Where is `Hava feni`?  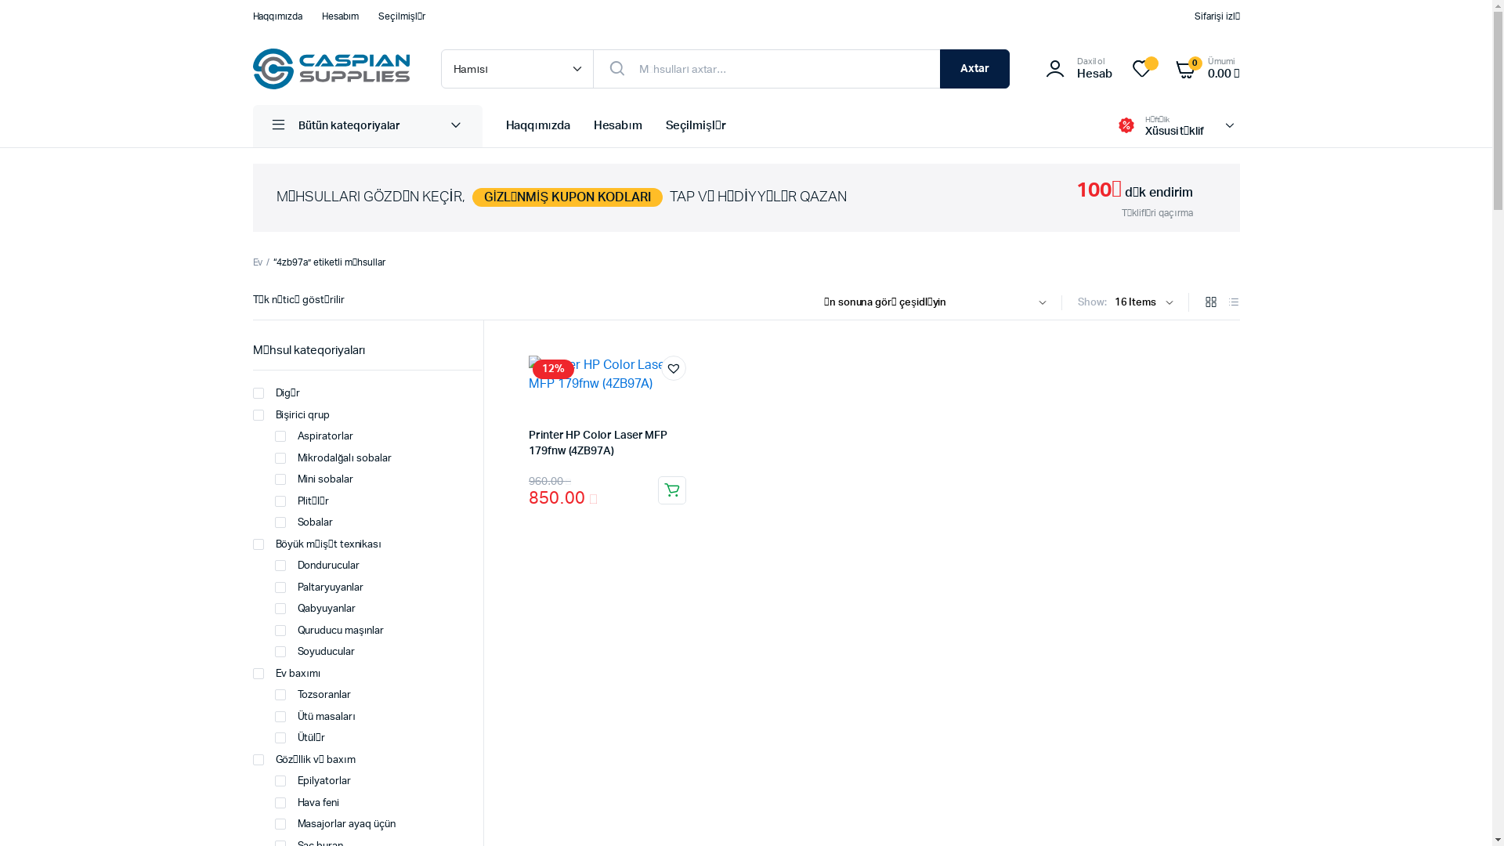
Hava feni is located at coordinates (307, 804).